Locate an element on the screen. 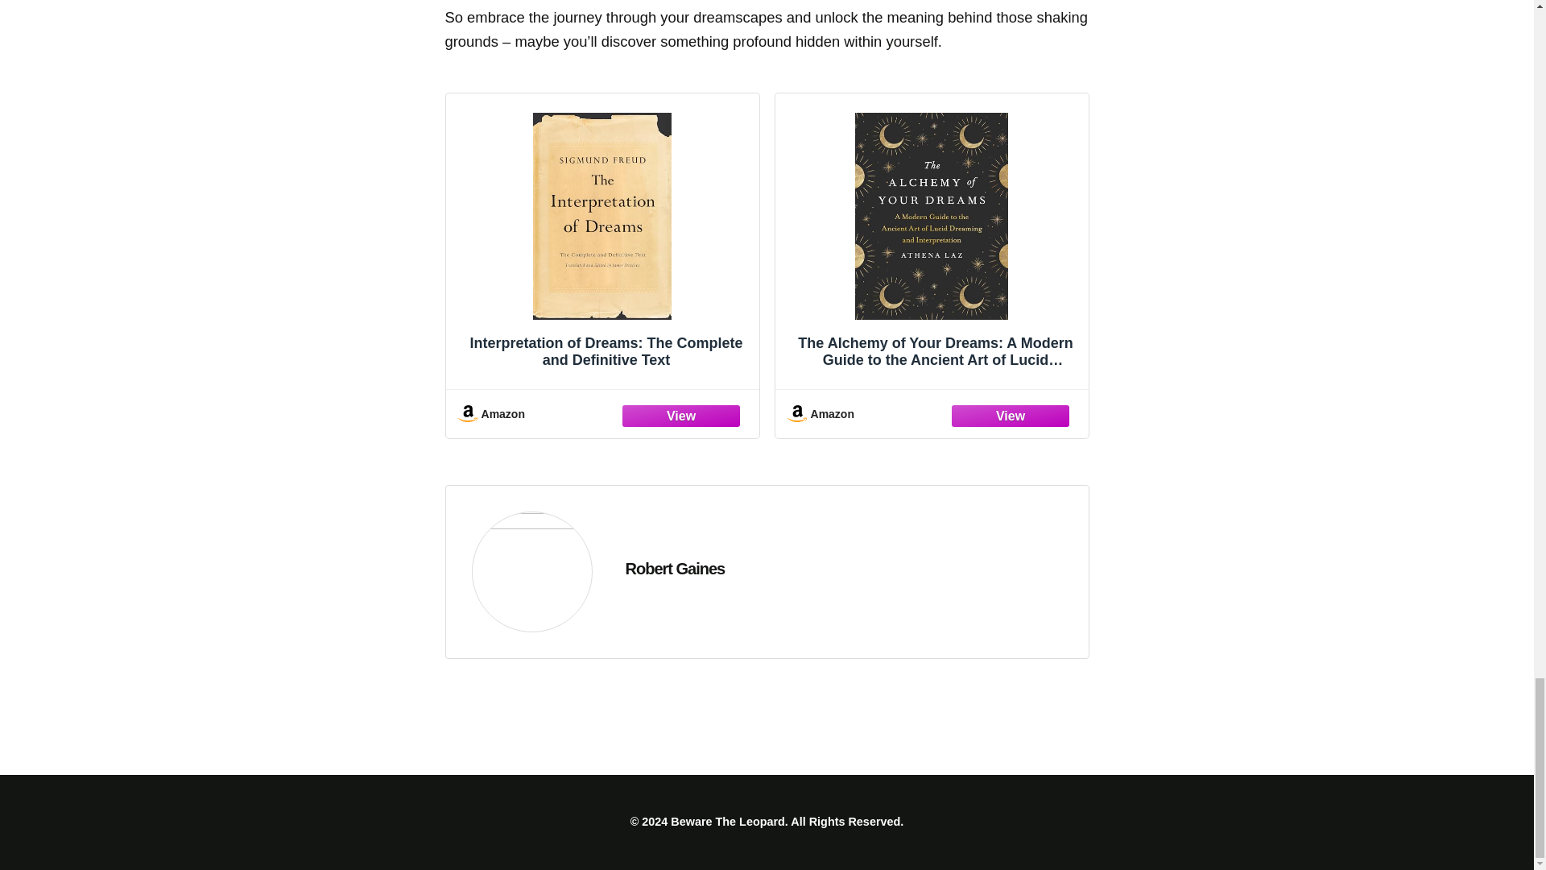 The height and width of the screenshot is (870, 1546). Amazon is located at coordinates (602, 413).